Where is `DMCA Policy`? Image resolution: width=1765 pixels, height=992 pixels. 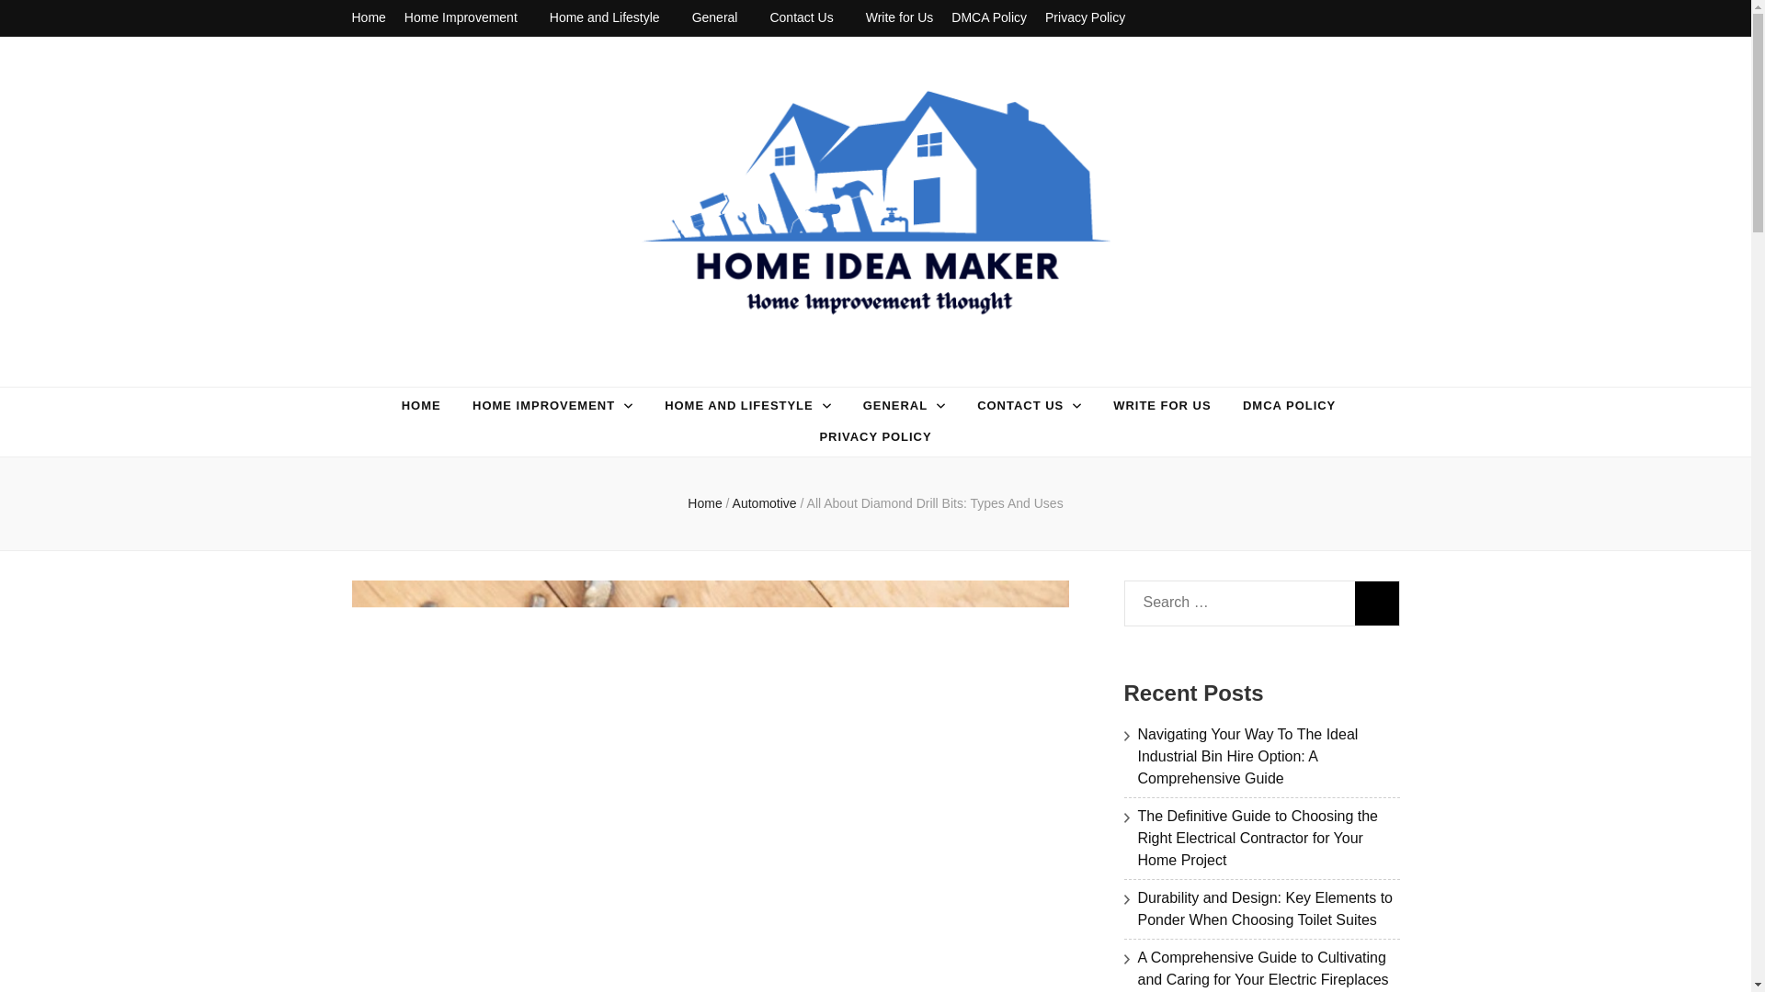 DMCA Policy is located at coordinates (989, 18).